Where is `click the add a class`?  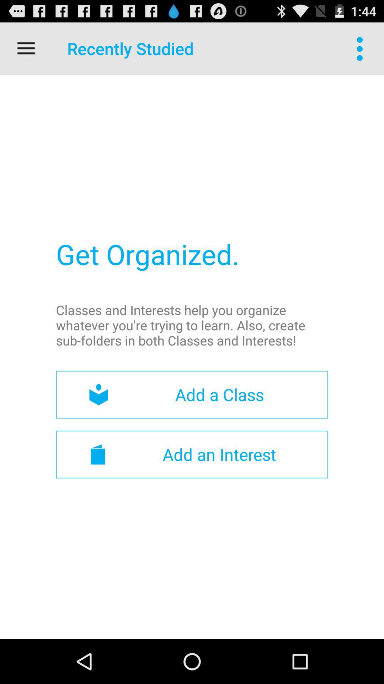 click the add a class is located at coordinates (192, 395).